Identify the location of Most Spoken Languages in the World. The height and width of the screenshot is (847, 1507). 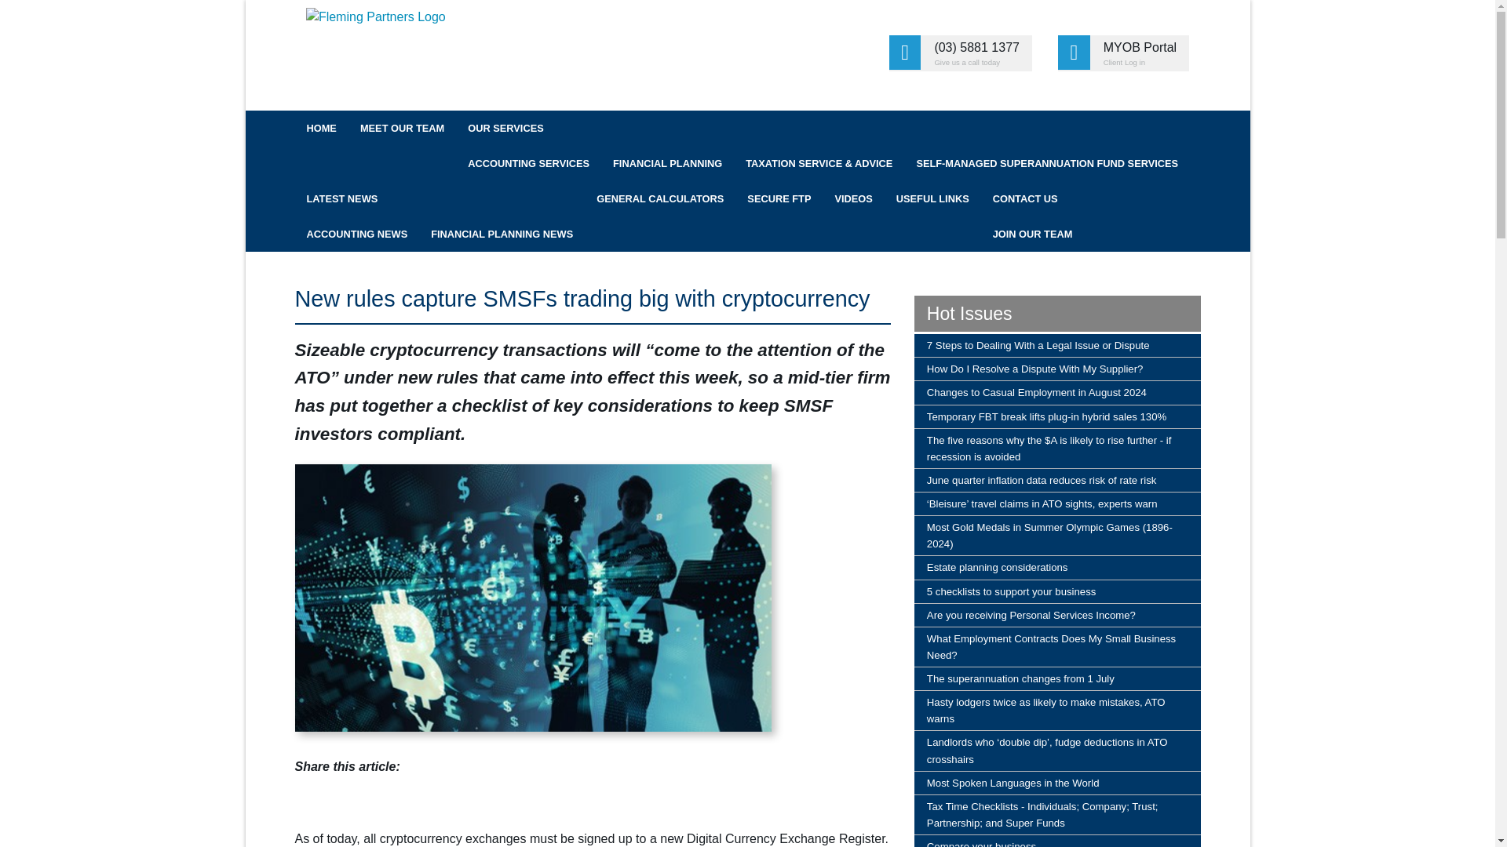
(1058, 783).